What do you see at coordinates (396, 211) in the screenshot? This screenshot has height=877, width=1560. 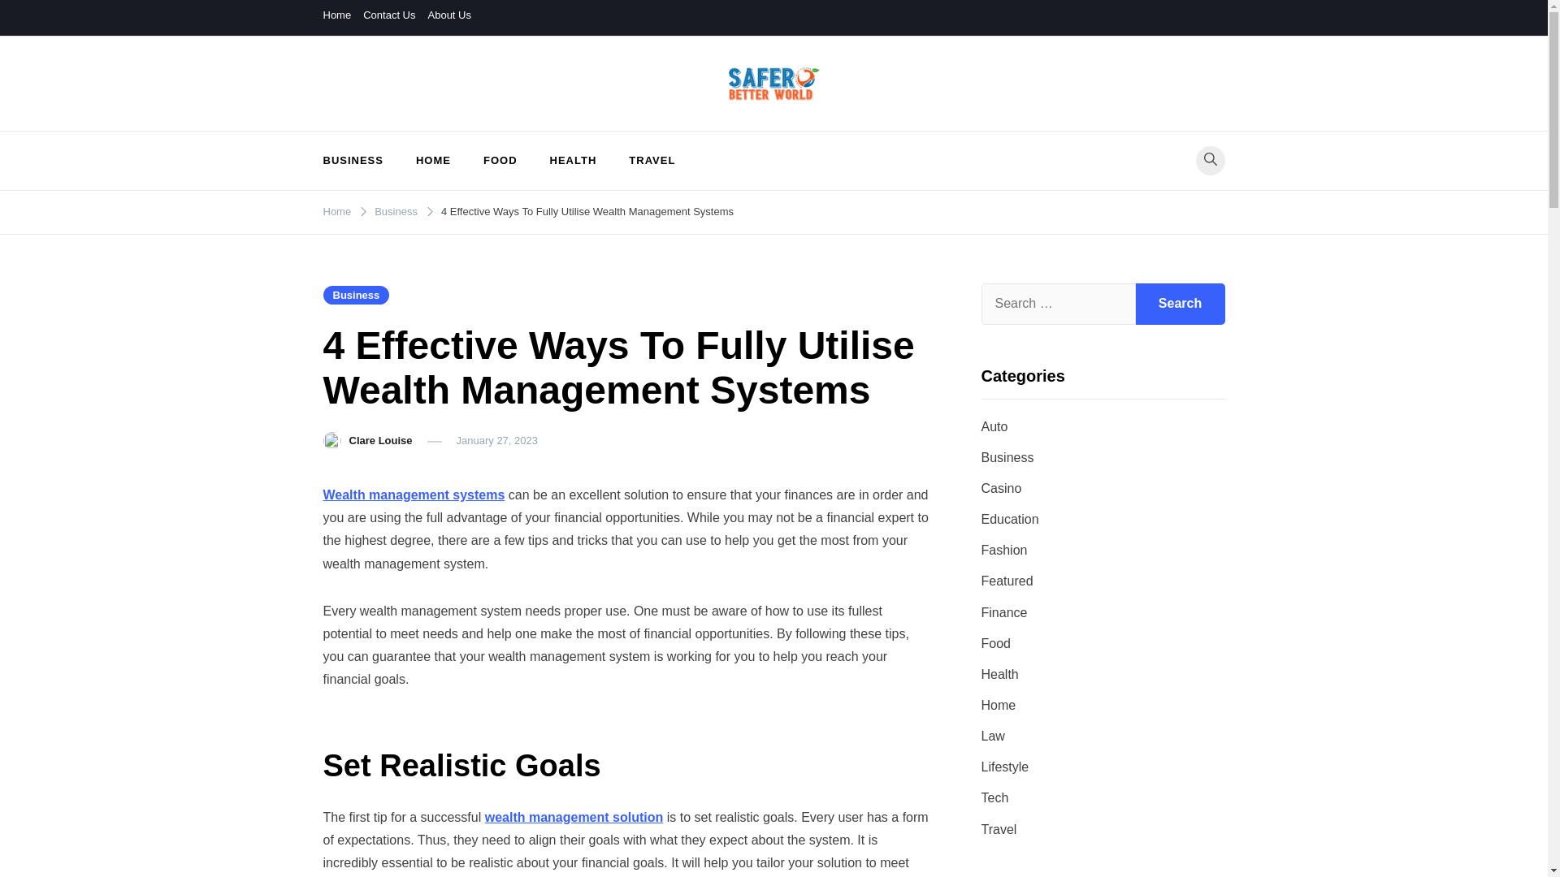 I see `Business` at bounding box center [396, 211].